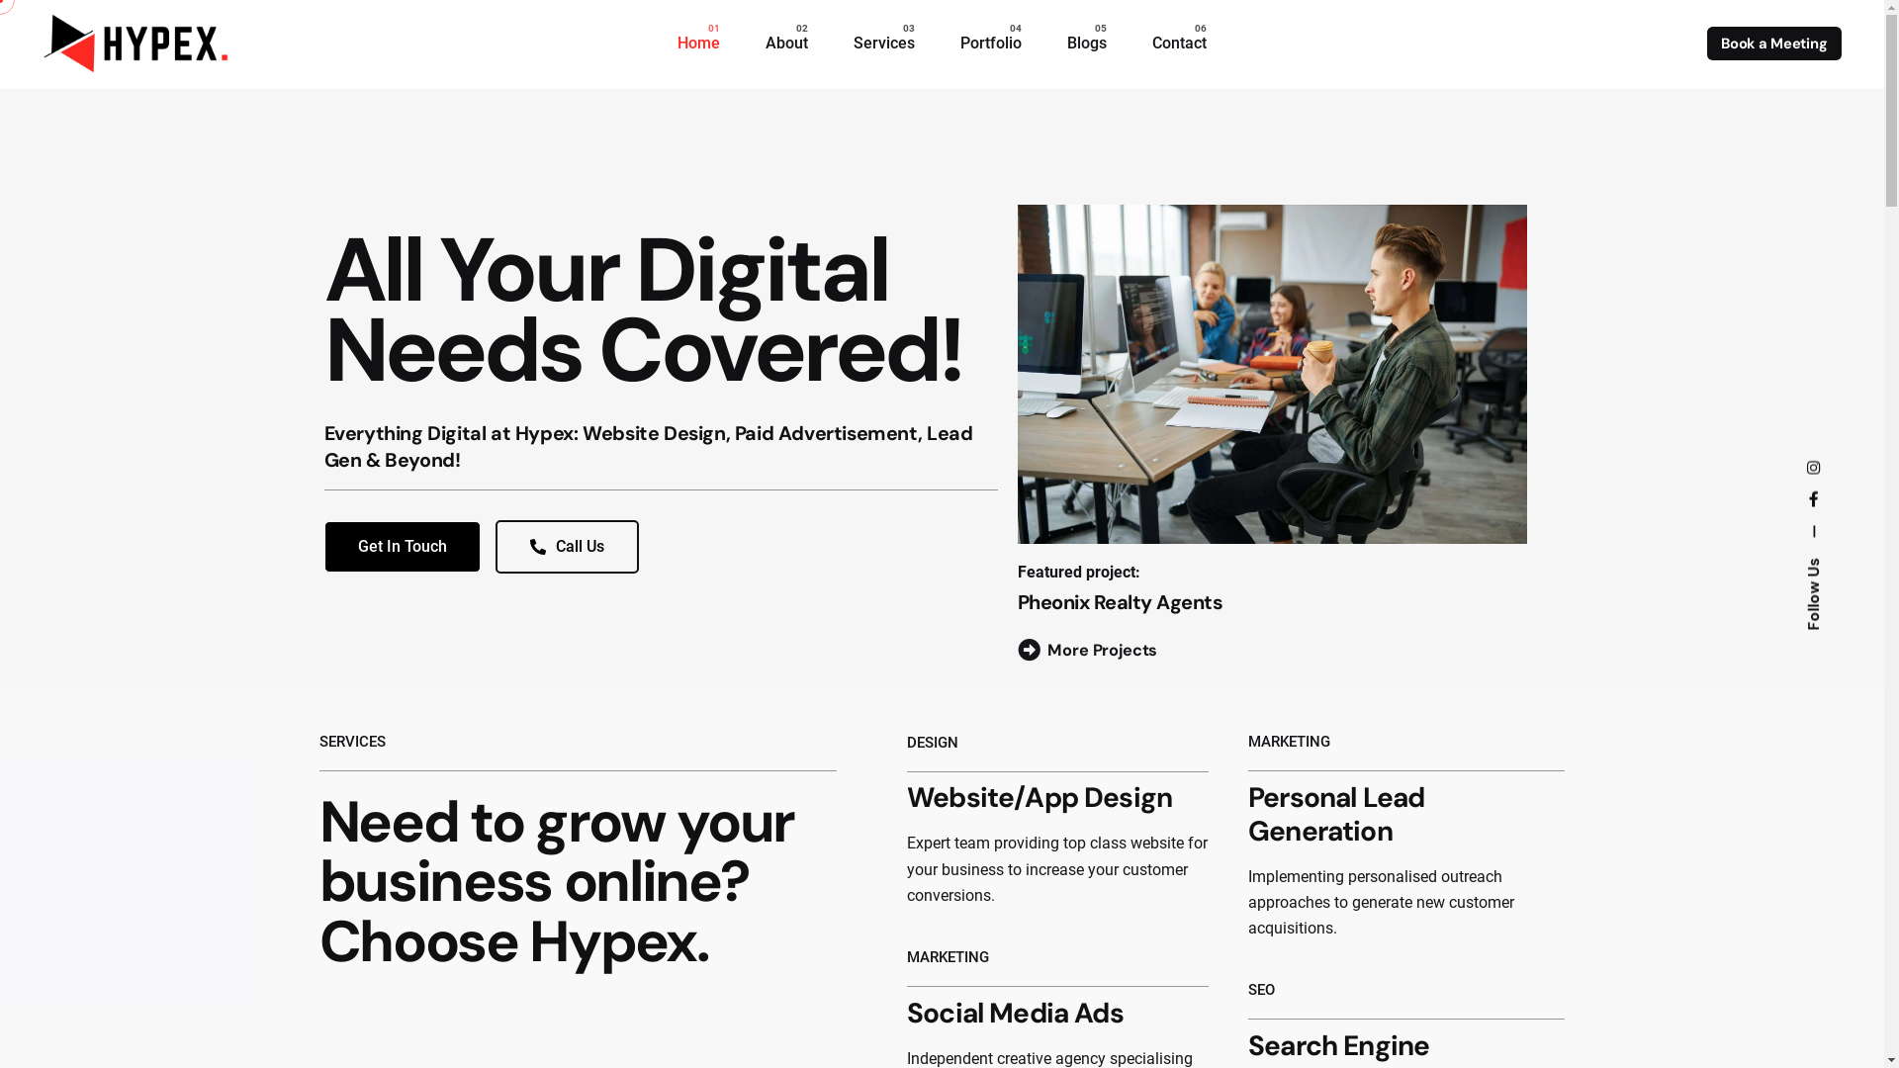  Describe the element at coordinates (1774, 44) in the screenshot. I see `Book a Meeting` at that location.